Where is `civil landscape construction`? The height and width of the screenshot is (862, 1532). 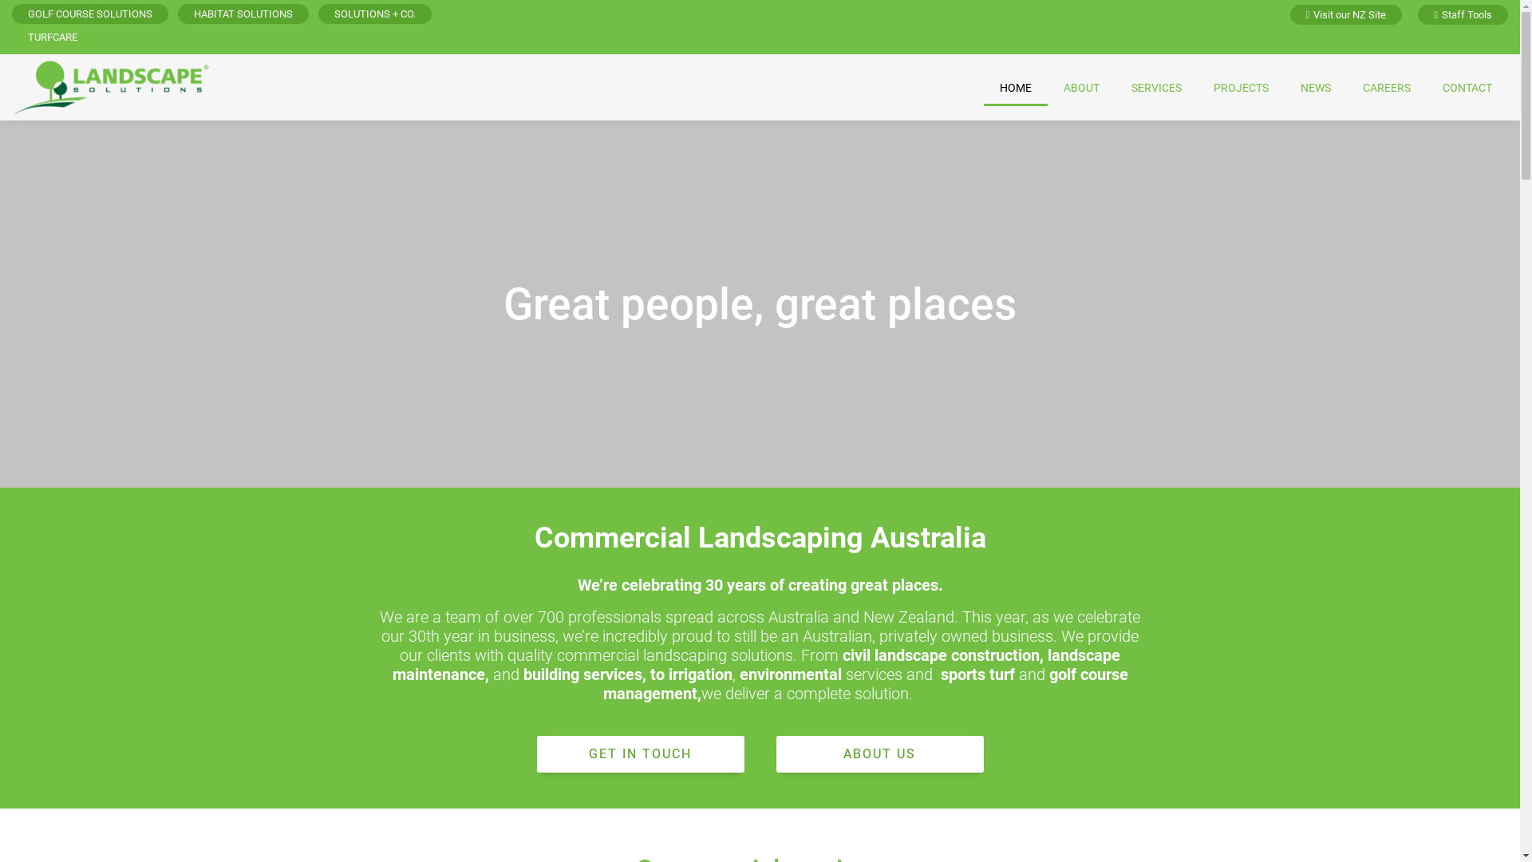
civil landscape construction is located at coordinates (942, 655).